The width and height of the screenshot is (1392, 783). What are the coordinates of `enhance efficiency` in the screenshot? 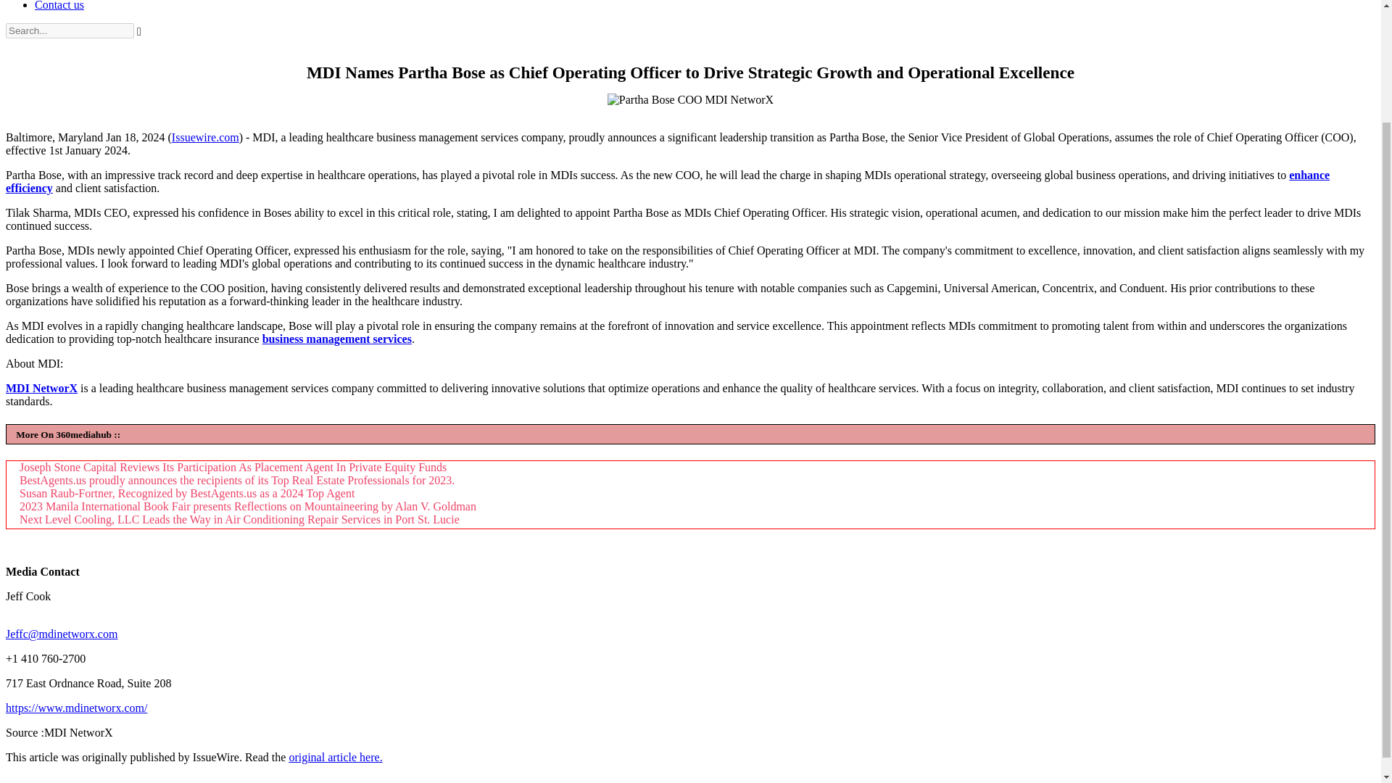 It's located at (667, 181).